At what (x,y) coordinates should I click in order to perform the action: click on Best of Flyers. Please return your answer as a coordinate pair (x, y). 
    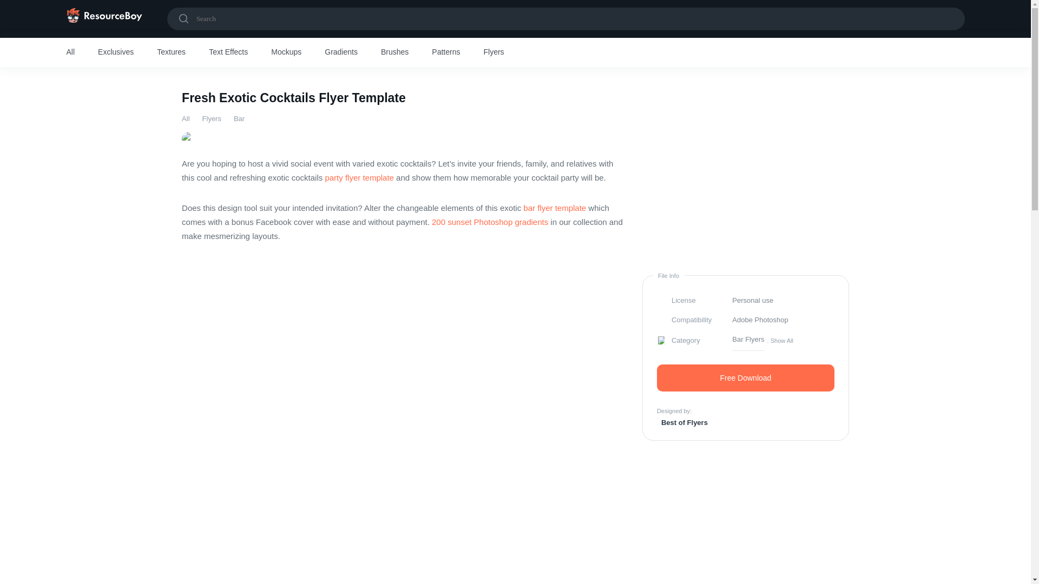
    Looking at the image, I should click on (682, 422).